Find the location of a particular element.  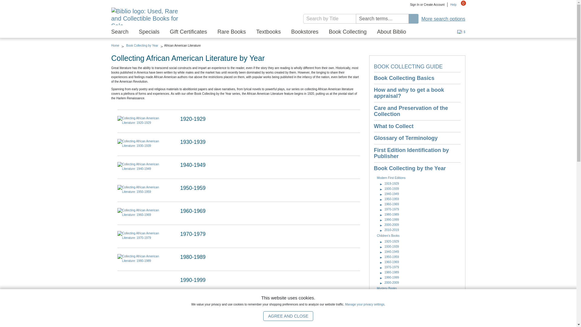

Sign In or Create Account is located at coordinates (427, 4).